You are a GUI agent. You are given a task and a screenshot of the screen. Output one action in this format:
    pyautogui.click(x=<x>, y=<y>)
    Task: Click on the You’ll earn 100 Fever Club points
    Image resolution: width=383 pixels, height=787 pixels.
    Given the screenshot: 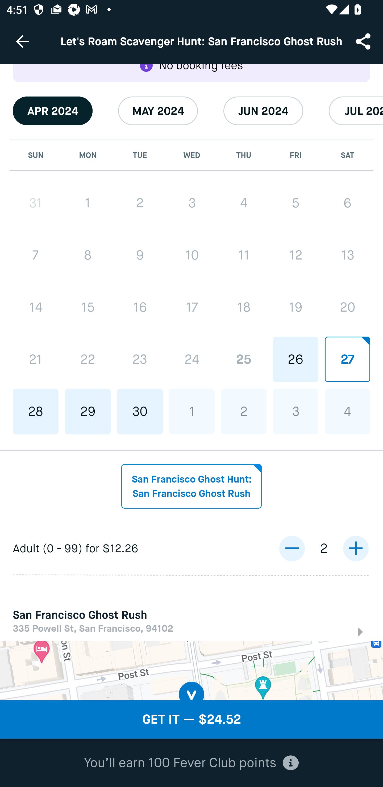 What is the action you would take?
    pyautogui.click(x=191, y=763)
    